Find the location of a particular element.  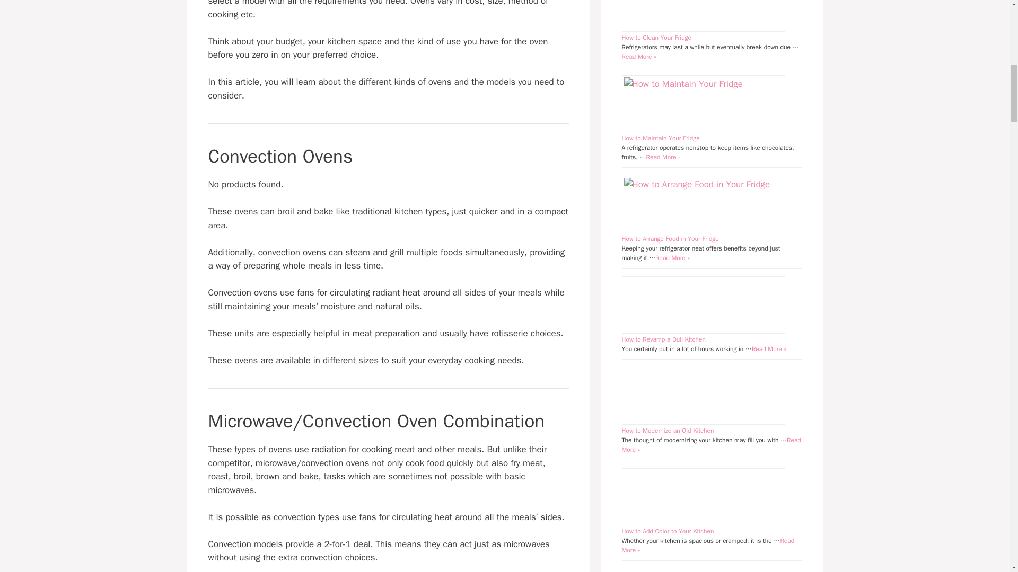

How to Maintain Your Fridge is located at coordinates (660, 138).